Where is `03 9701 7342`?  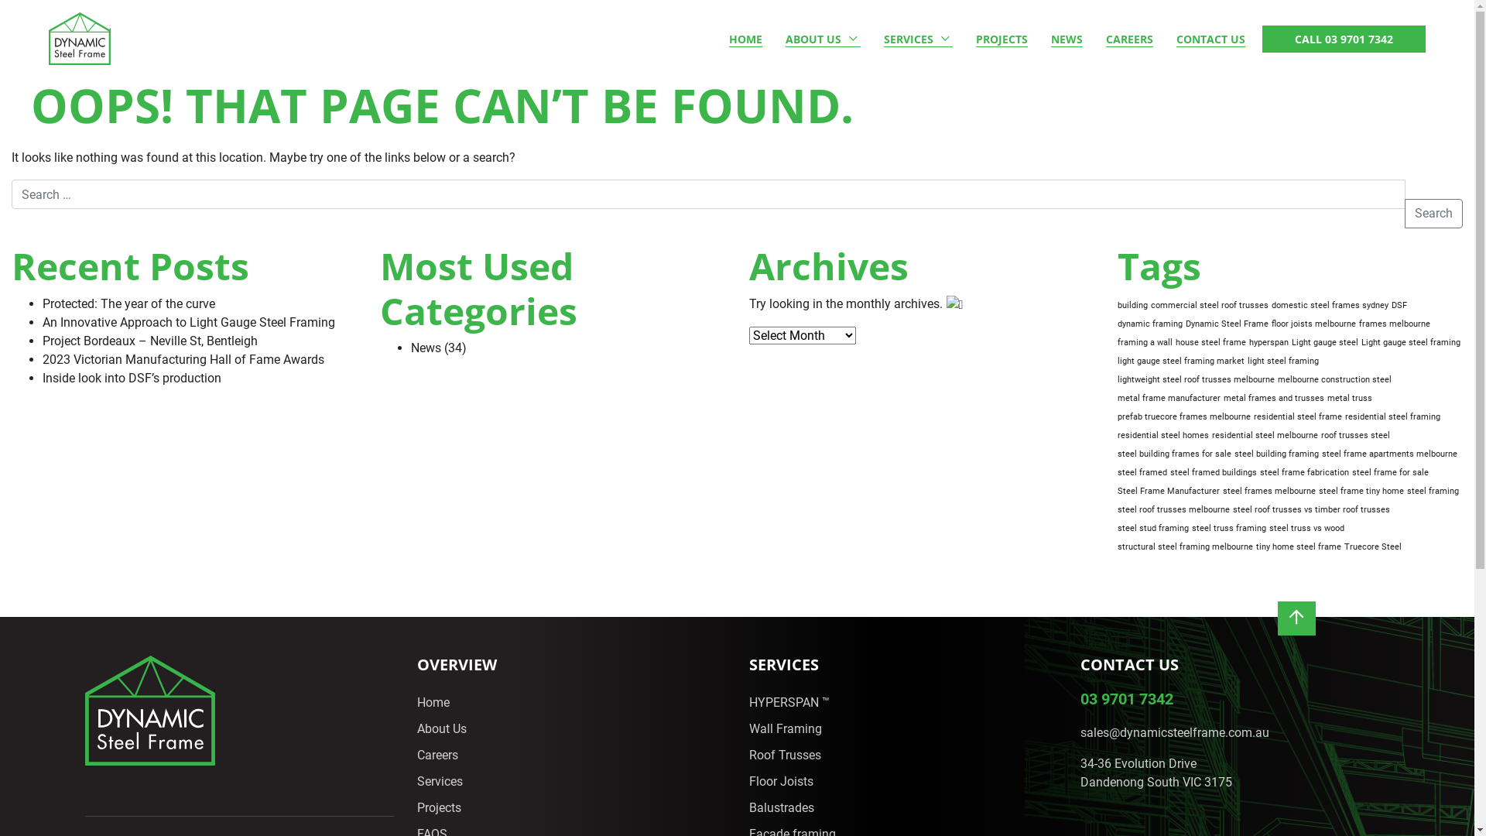
03 9701 7342 is located at coordinates (1127, 699).